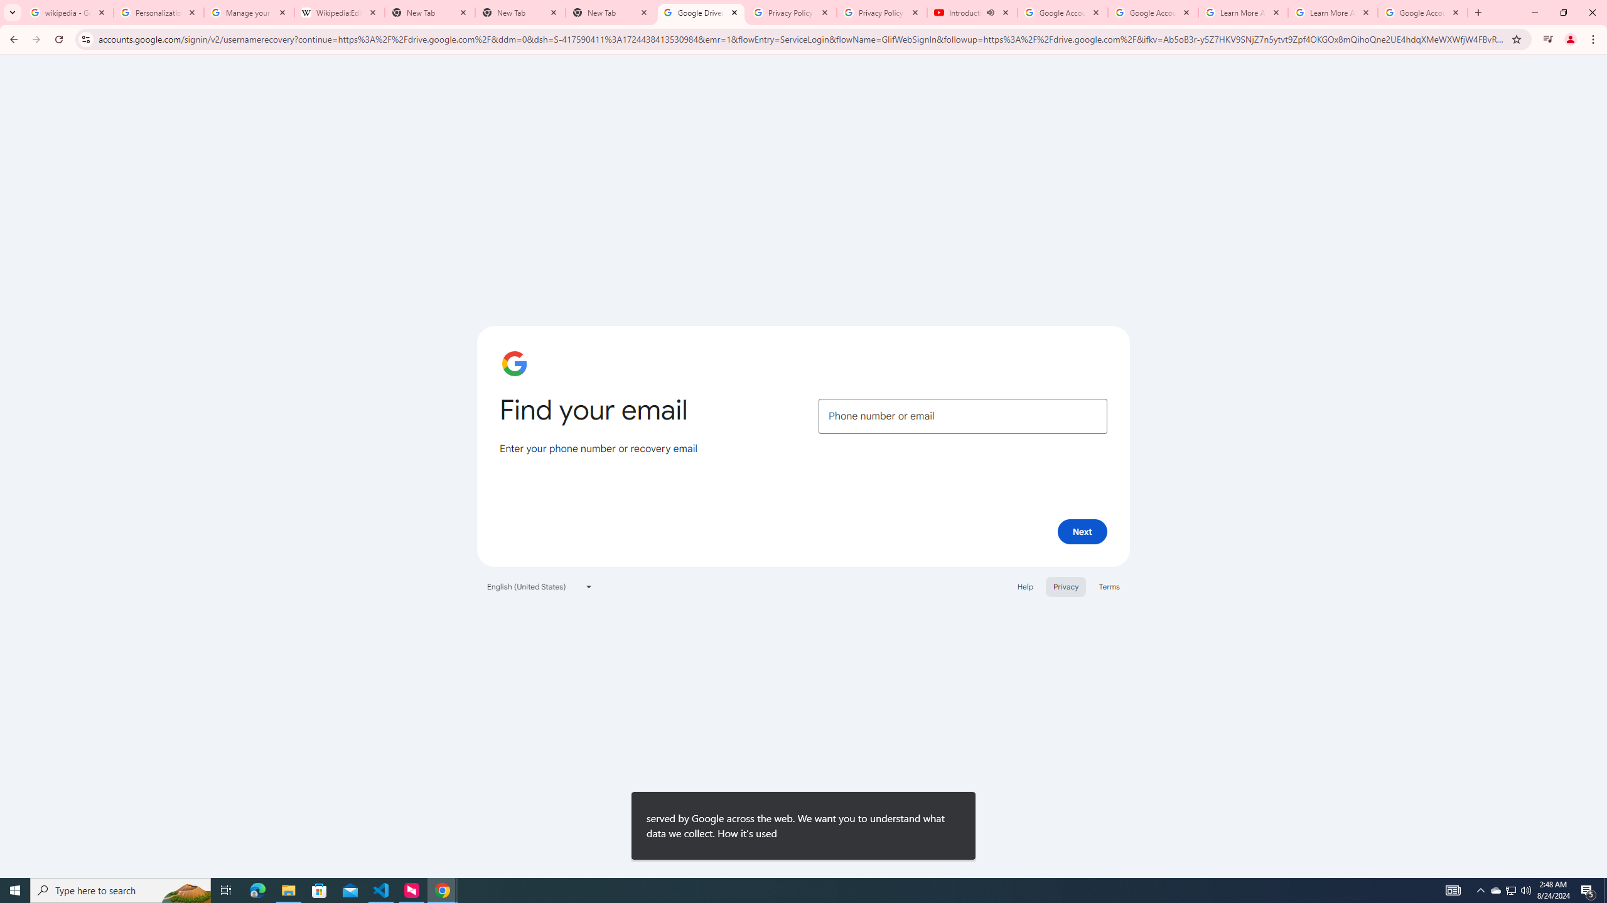  I want to click on New Tab, so click(610, 13).